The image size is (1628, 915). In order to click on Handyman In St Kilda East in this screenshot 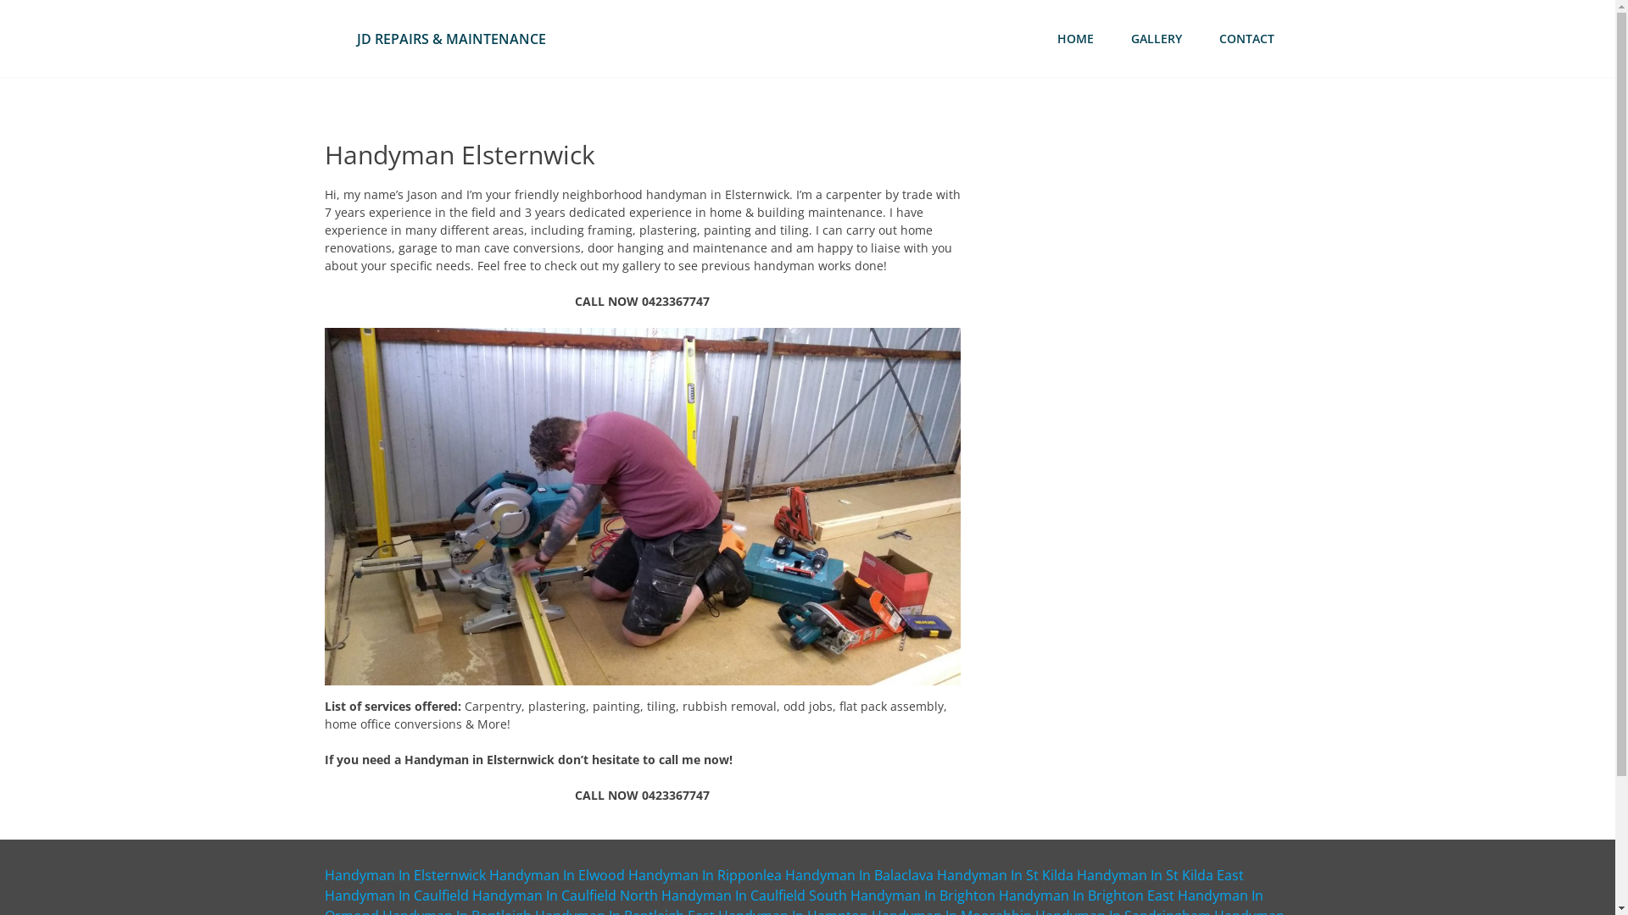, I will do `click(1160, 875)`.